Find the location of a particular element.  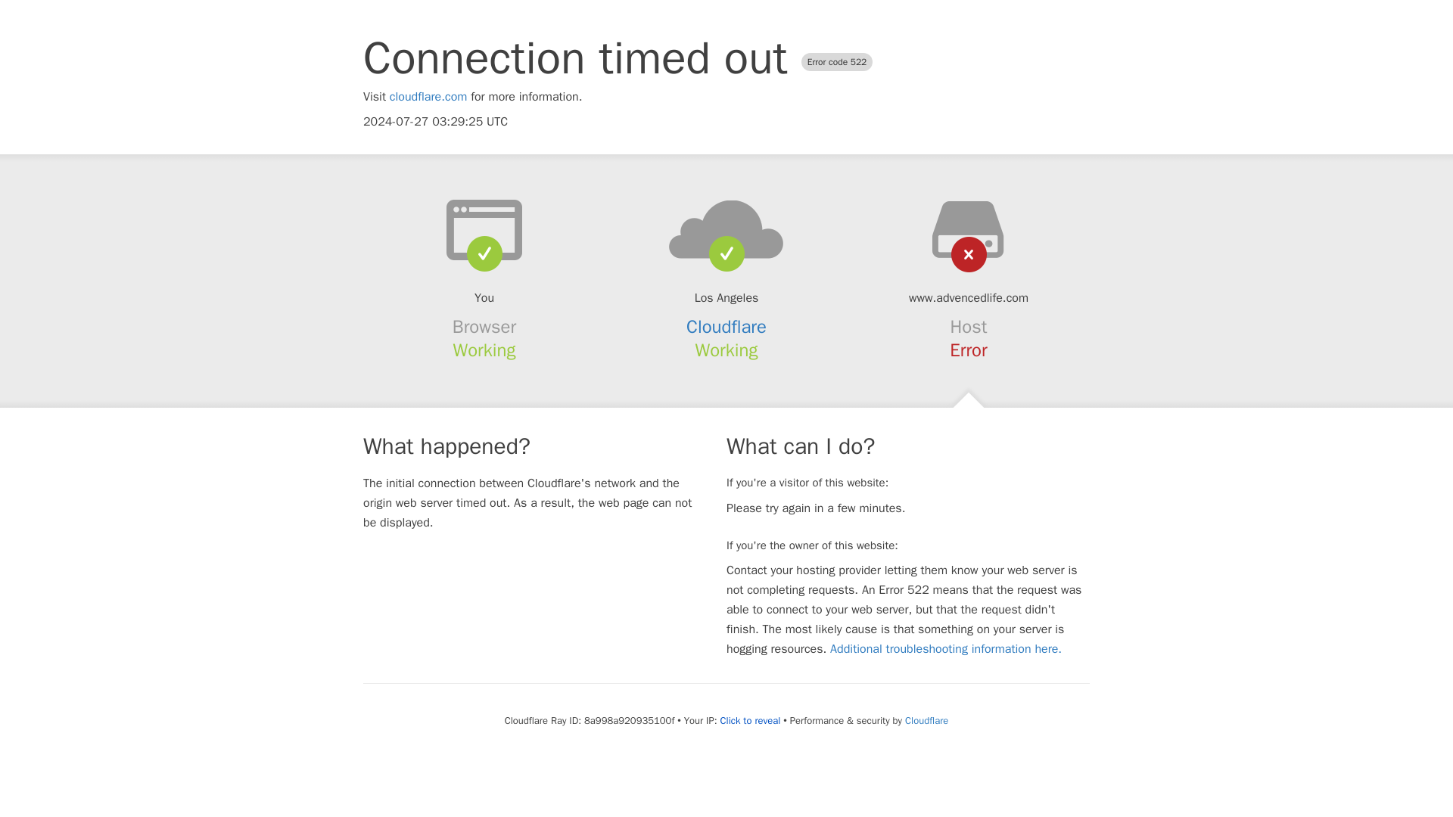

Cloudflare is located at coordinates (726, 327).